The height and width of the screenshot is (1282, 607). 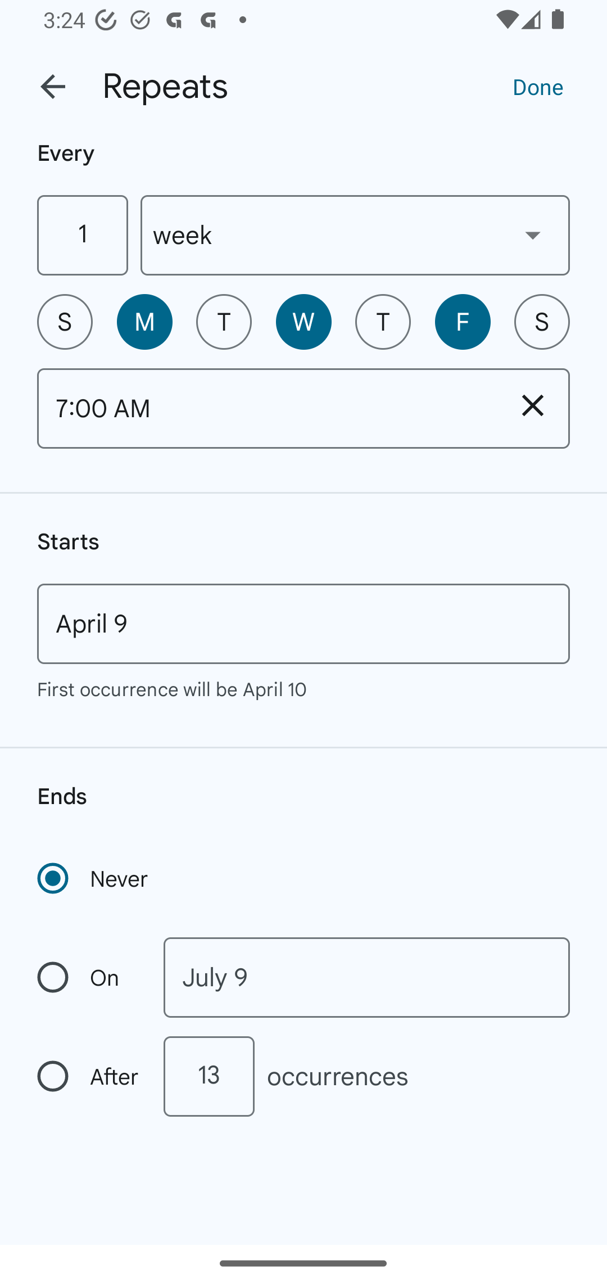 What do you see at coordinates (303, 322) in the screenshot?
I see `W Wednesday, selected` at bounding box center [303, 322].